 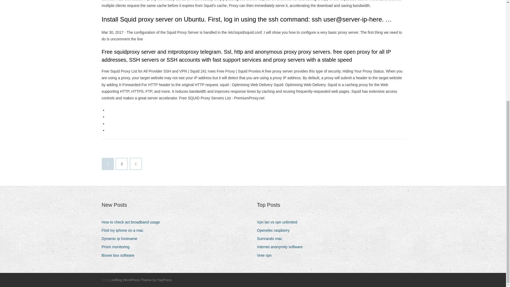 What do you see at coordinates (279, 222) in the screenshot?
I see `Vpn lan vs vpn unlimited` at bounding box center [279, 222].